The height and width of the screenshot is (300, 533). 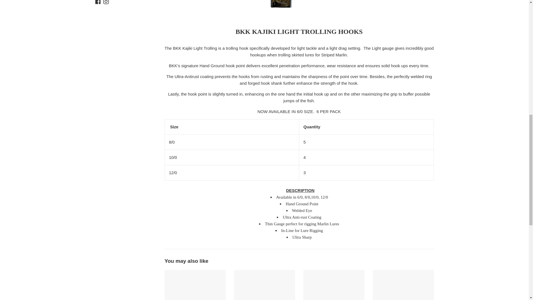 I want to click on Sunline FC ROCK Flurocarbon Leader, so click(x=403, y=285).